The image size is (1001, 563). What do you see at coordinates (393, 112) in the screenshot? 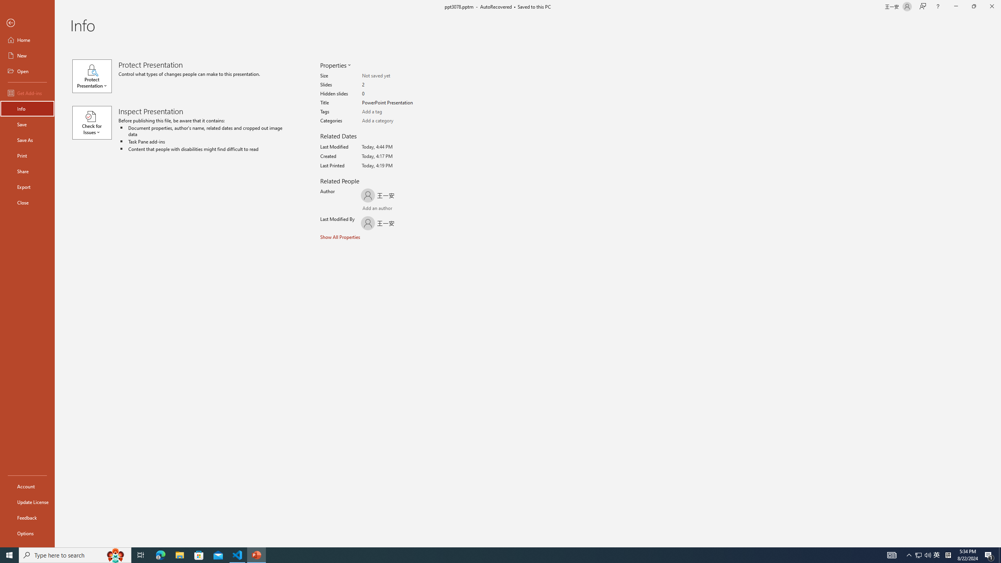
I see `Tags` at bounding box center [393, 112].